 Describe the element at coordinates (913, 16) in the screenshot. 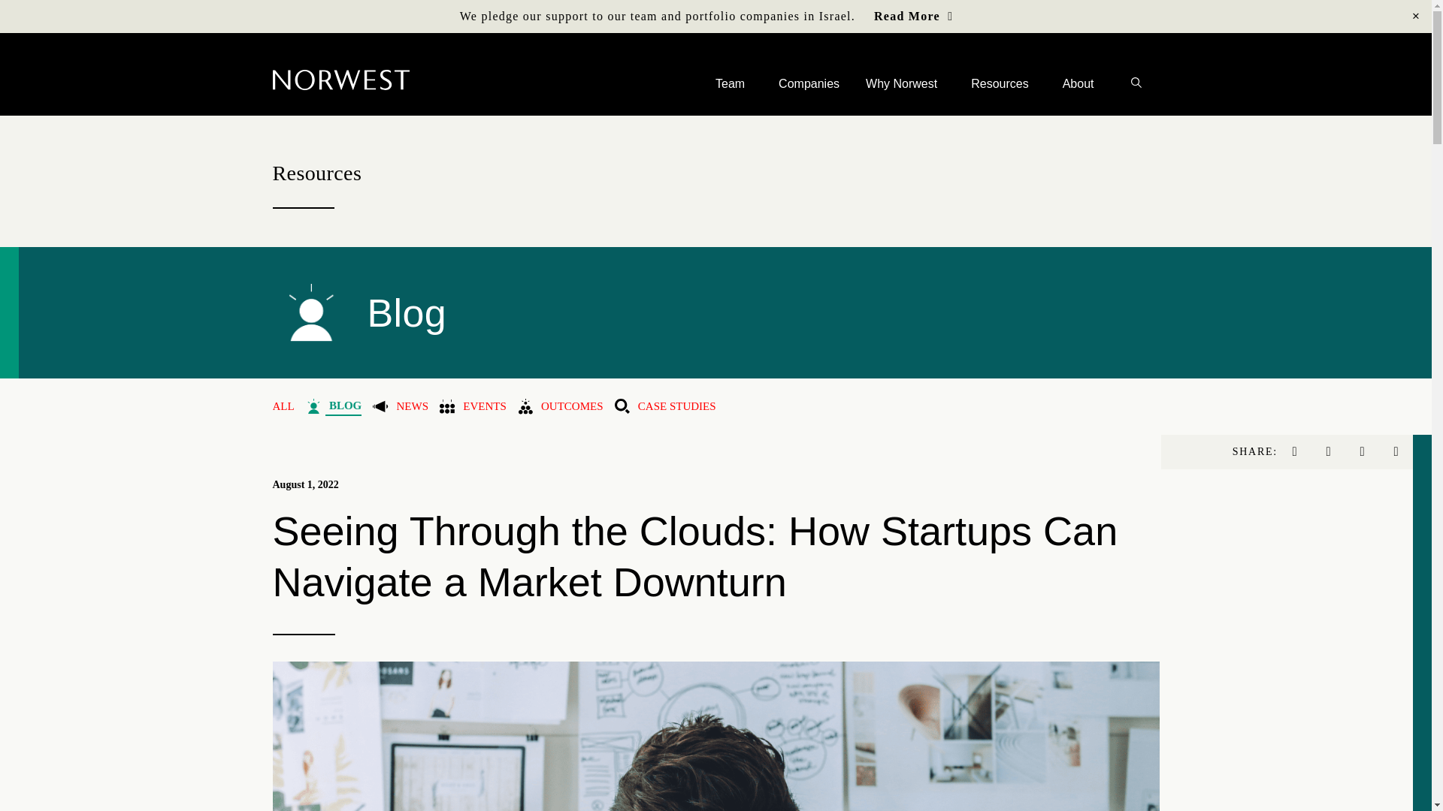

I see `Read More` at that location.